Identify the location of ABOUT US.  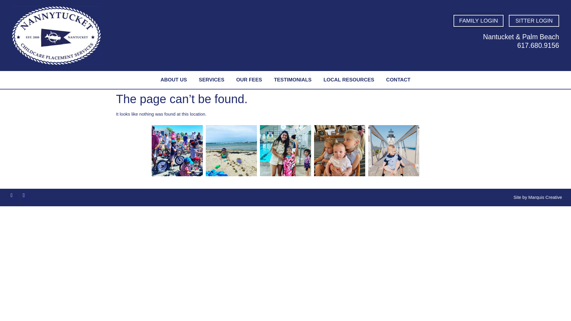
(174, 80).